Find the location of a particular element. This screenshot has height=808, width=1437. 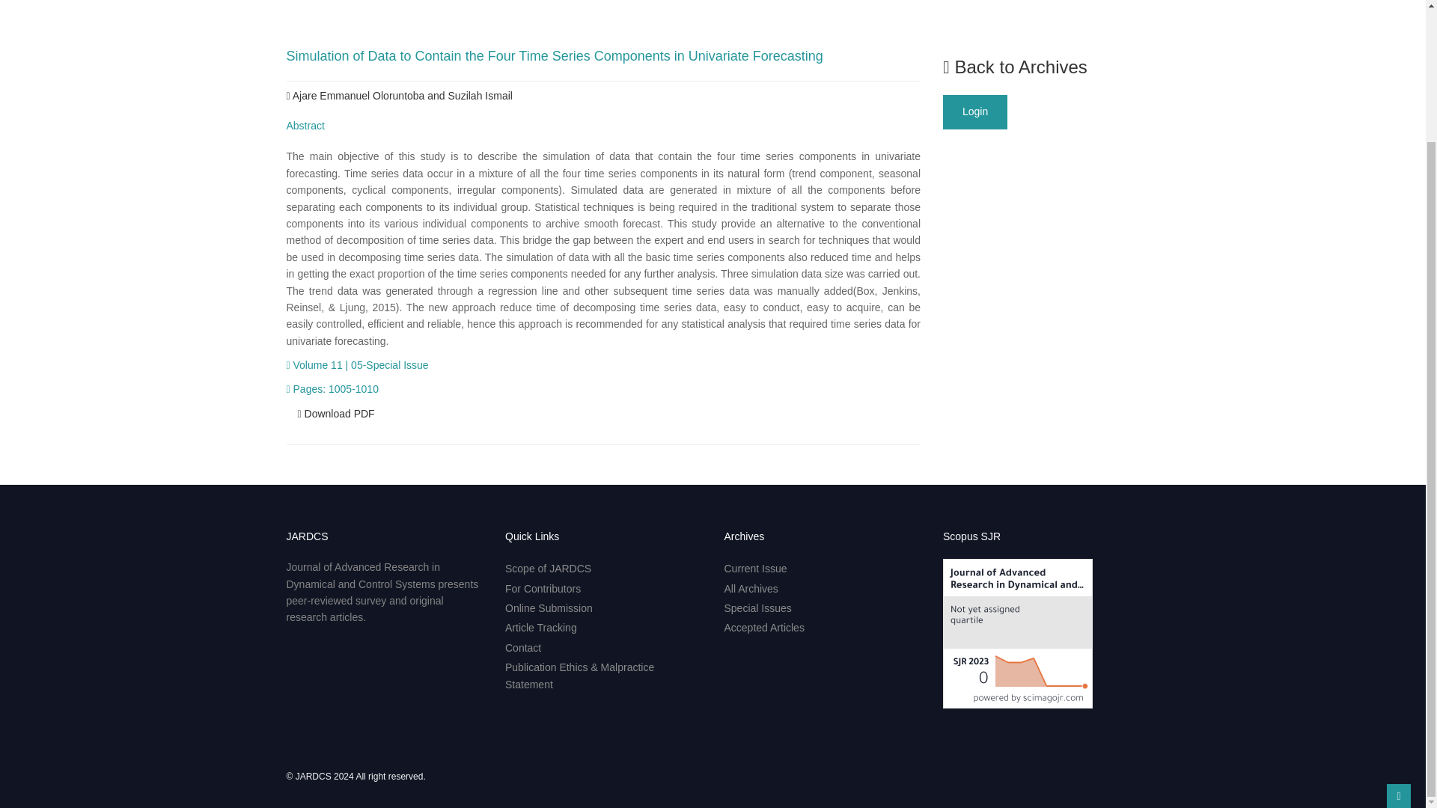

Online Submission is located at coordinates (549, 607).